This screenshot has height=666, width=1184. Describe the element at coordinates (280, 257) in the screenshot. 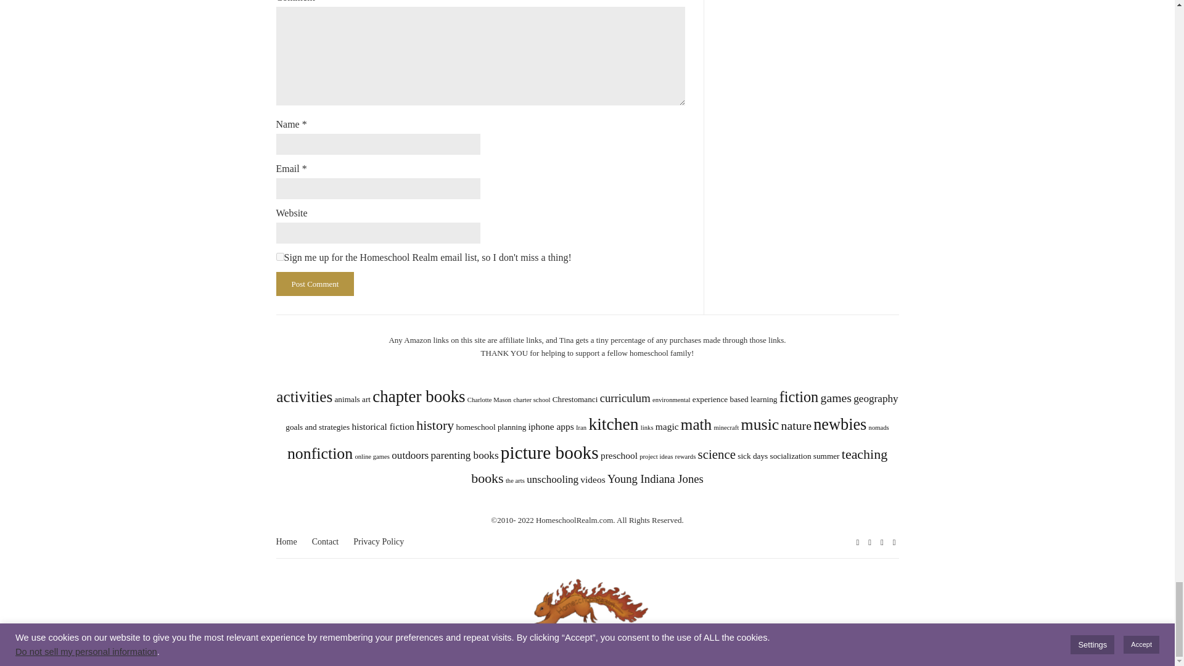

I see `1` at that location.